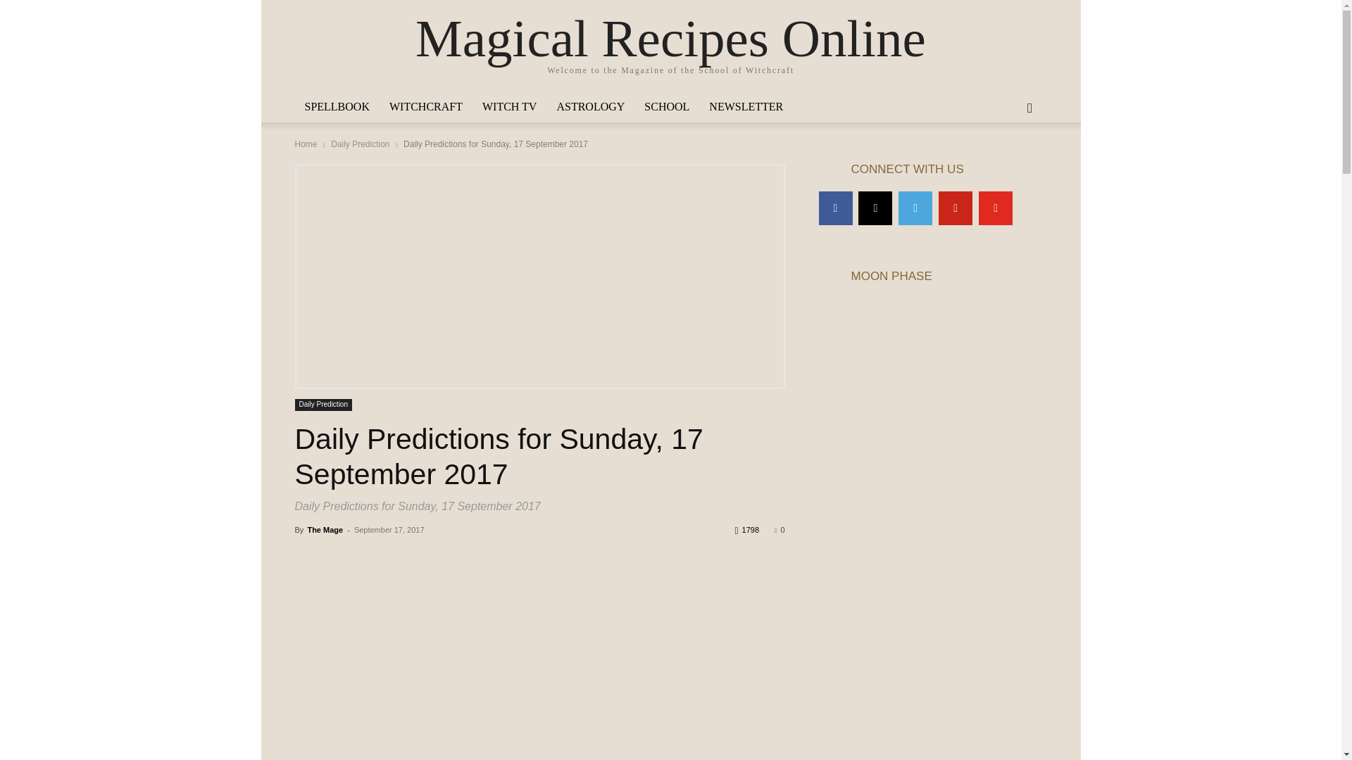 The height and width of the screenshot is (760, 1352). What do you see at coordinates (670, 38) in the screenshot?
I see `Magical Recipes Online` at bounding box center [670, 38].